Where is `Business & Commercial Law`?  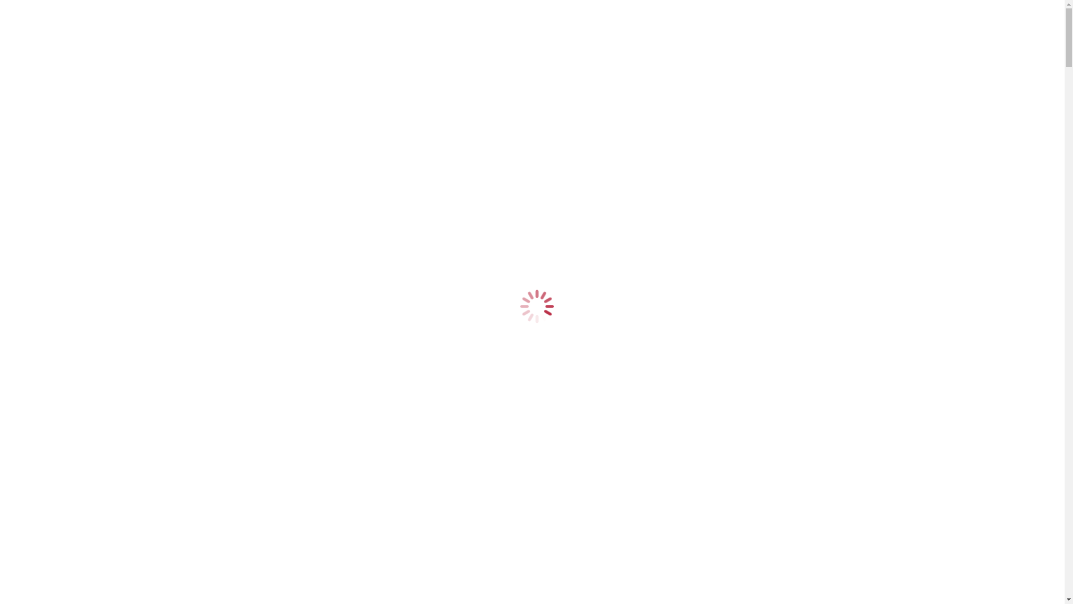 Business & Commercial Law is located at coordinates (102, 295).